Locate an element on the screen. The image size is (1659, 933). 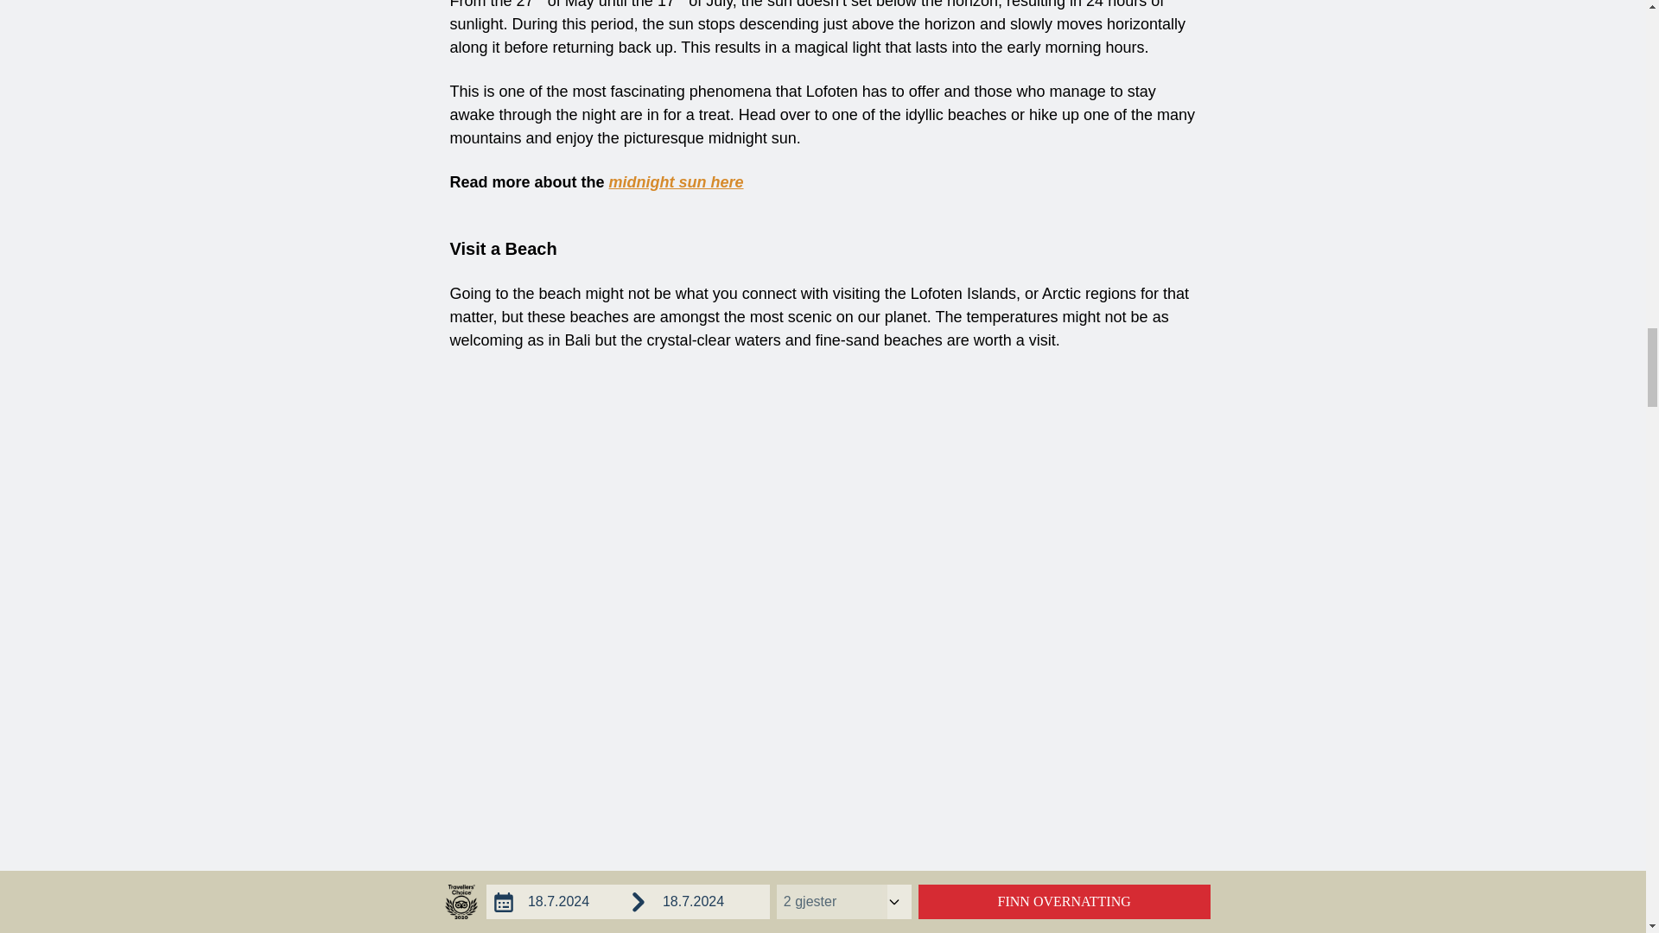
midnight sun here is located at coordinates (676, 181).